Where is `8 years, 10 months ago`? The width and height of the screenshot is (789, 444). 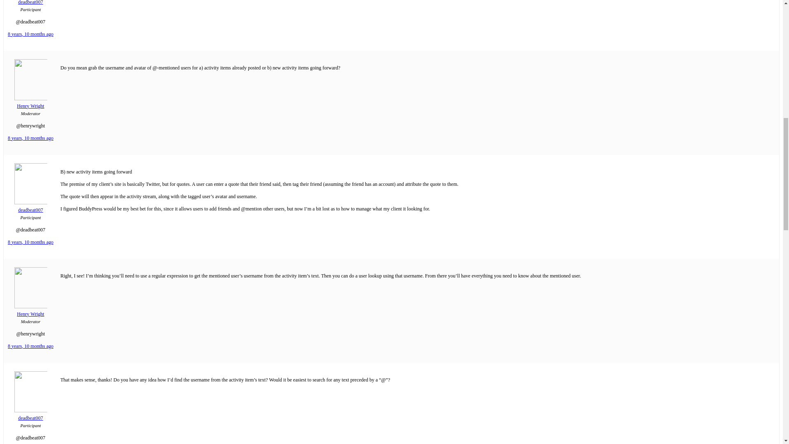
8 years, 10 months ago is located at coordinates (30, 346).